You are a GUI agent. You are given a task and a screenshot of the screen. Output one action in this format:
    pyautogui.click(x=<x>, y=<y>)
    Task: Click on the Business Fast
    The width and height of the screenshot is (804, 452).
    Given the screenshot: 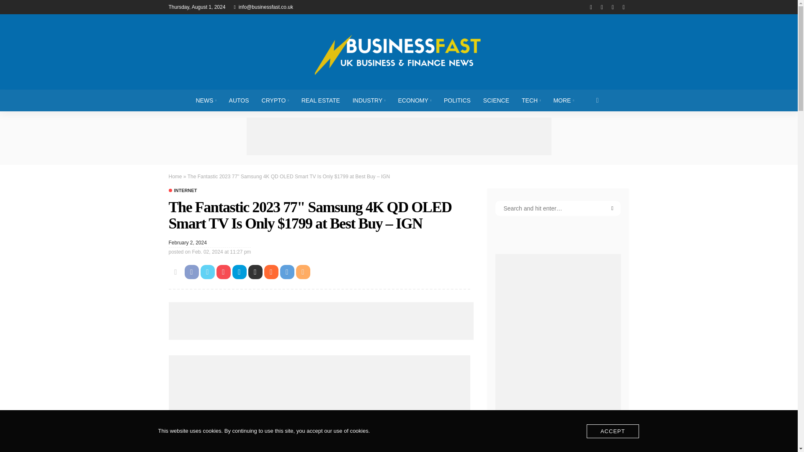 What is the action you would take?
    pyautogui.click(x=398, y=51)
    